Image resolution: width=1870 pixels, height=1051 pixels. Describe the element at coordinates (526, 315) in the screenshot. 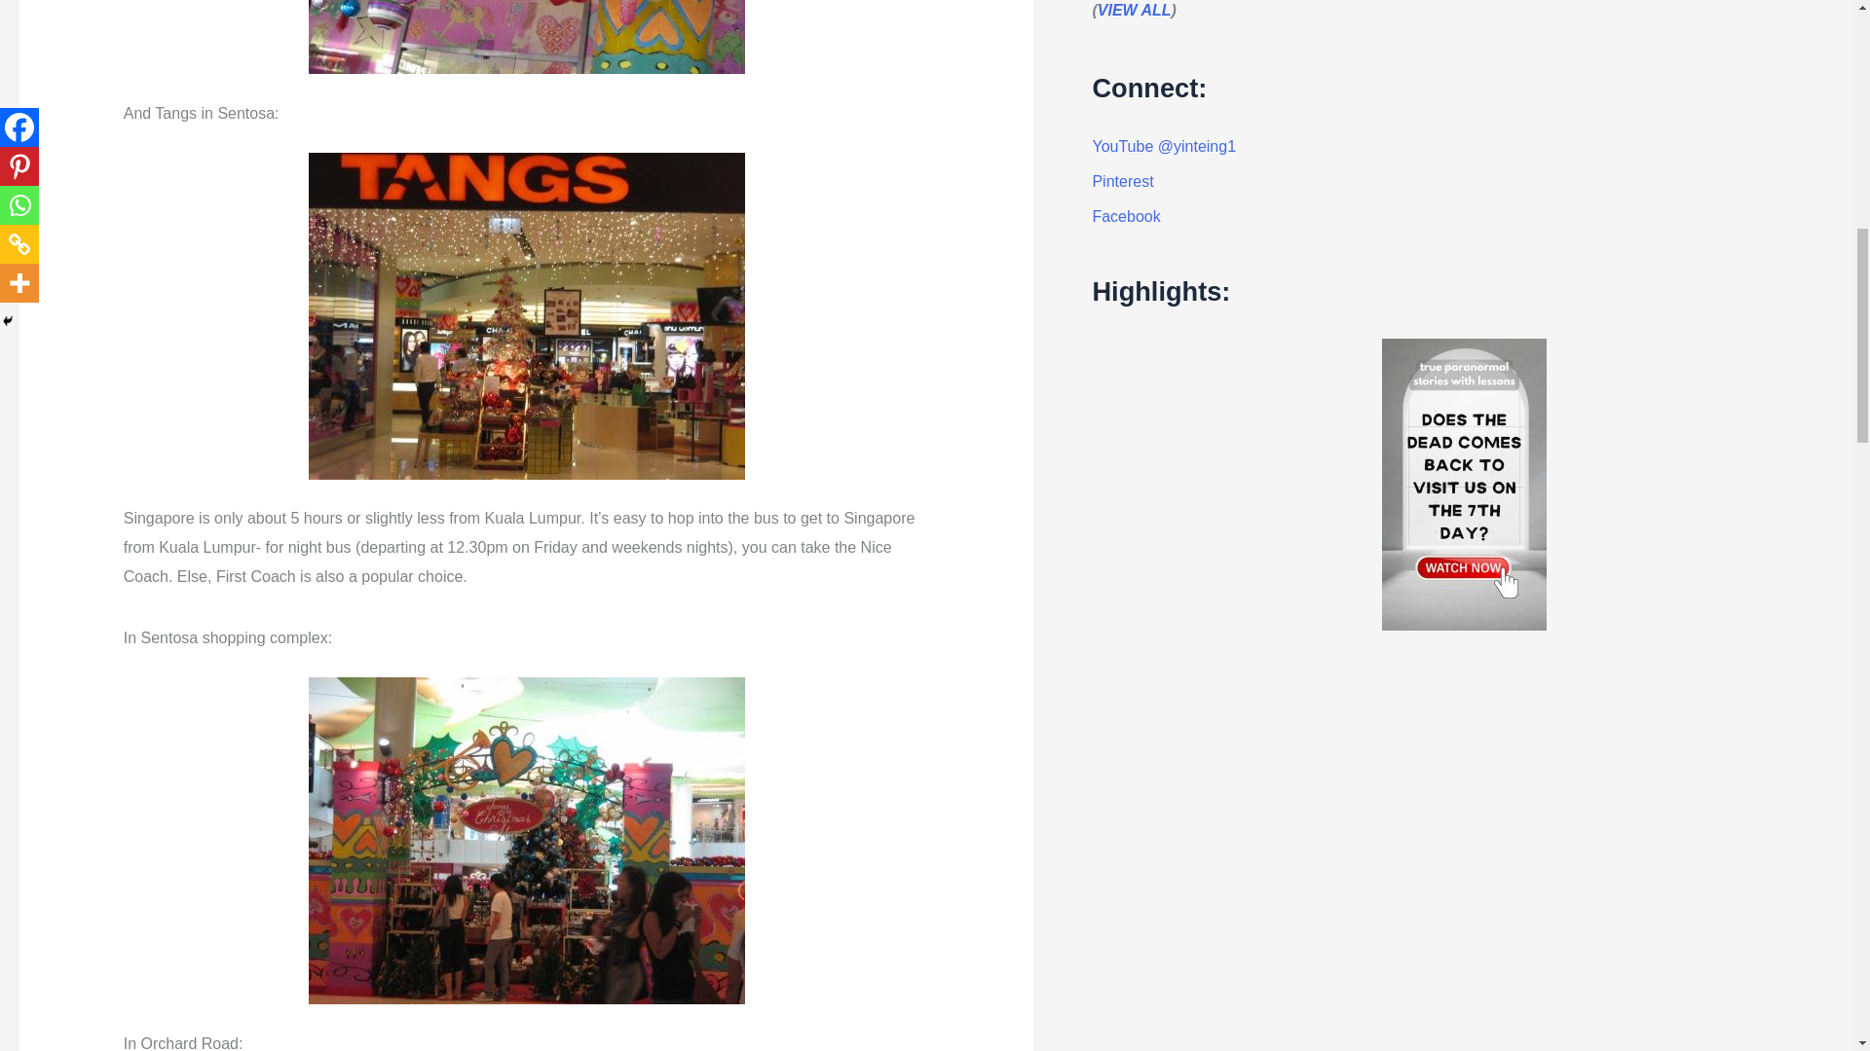

I see `XmasSporeTangsSentosa` at that location.